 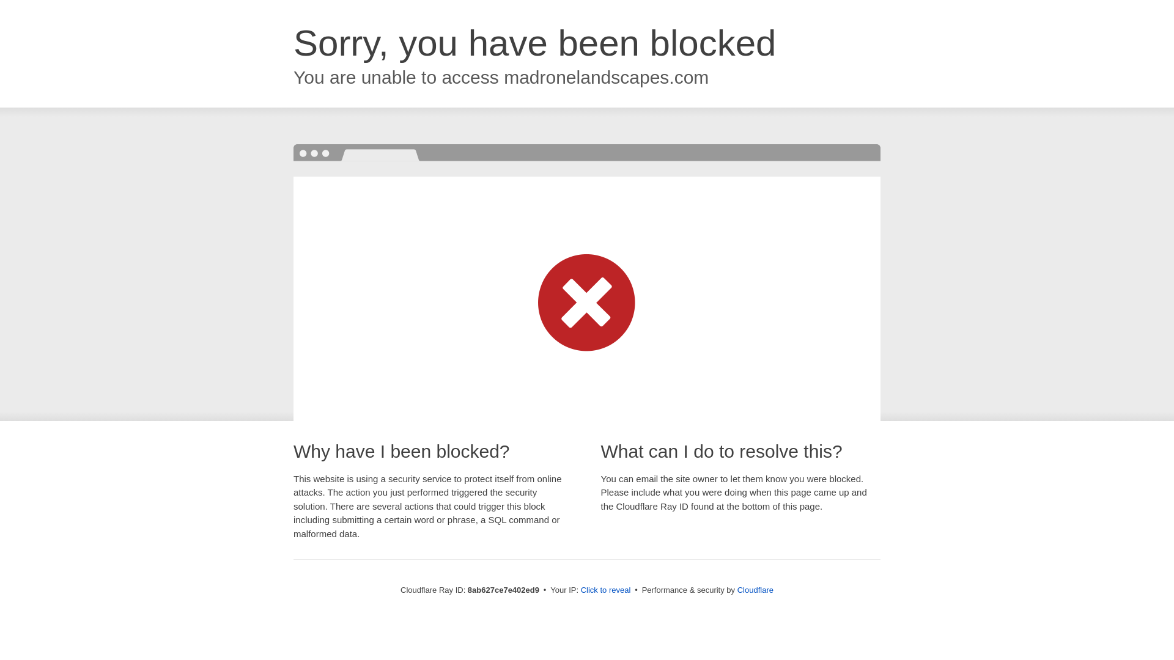 I want to click on Cloudflare, so click(x=755, y=590).